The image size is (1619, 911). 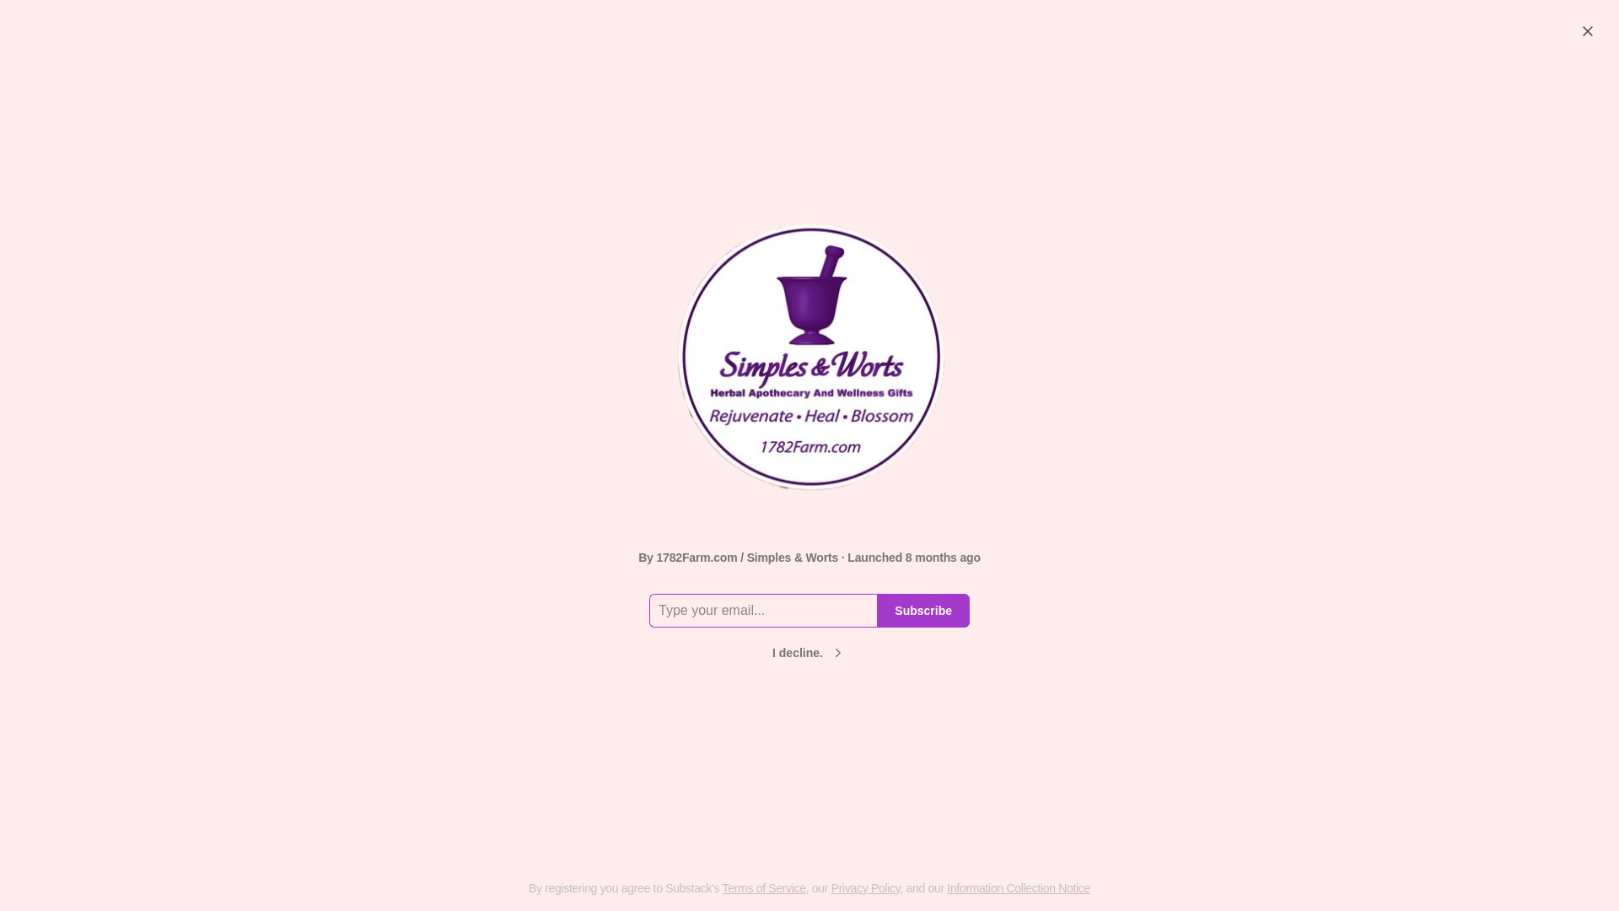 What do you see at coordinates (1019, 888) in the screenshot?
I see `Information Collection Notice` at bounding box center [1019, 888].